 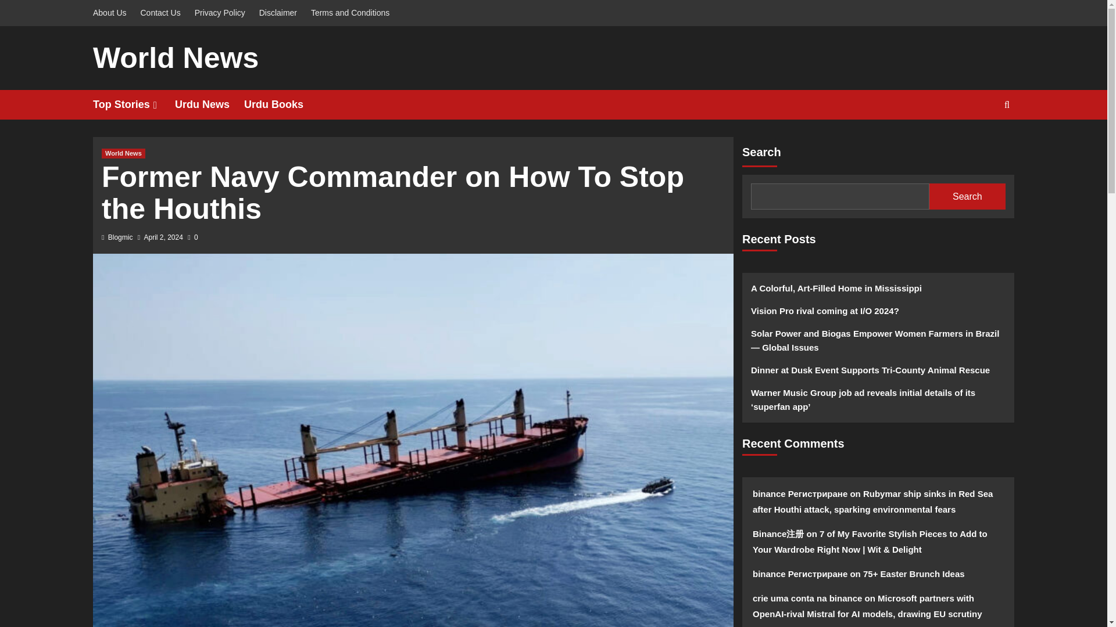 I want to click on Disclaimer, so click(x=278, y=13).